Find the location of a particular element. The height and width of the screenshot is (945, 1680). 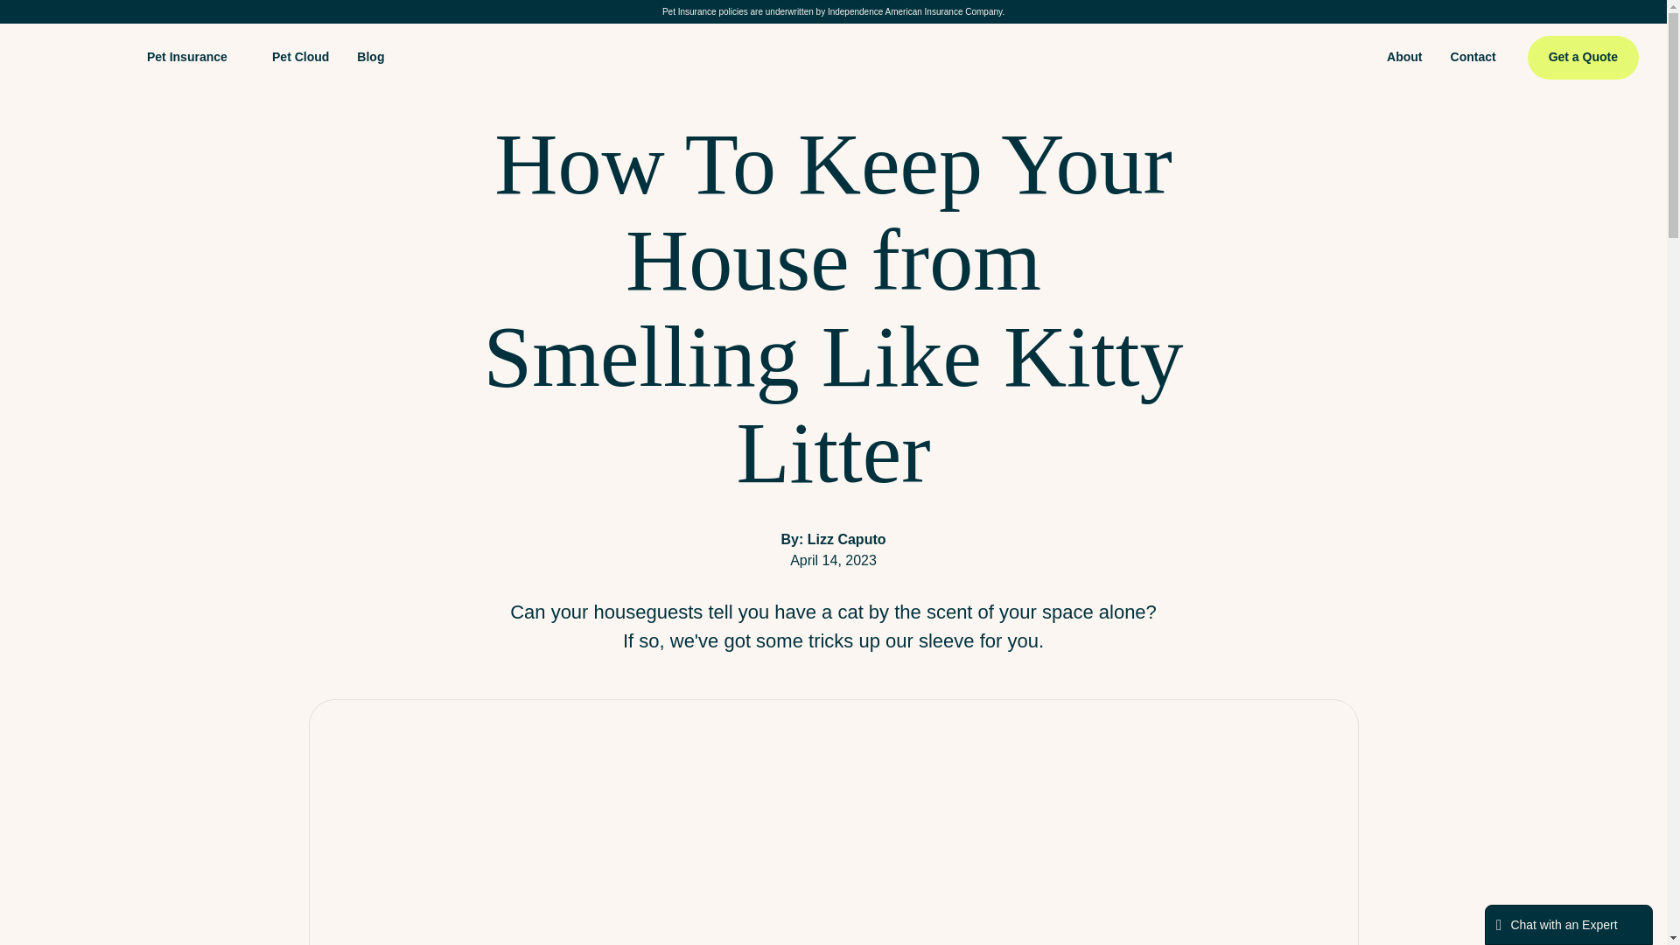

Pet Cloud is located at coordinates (300, 58).